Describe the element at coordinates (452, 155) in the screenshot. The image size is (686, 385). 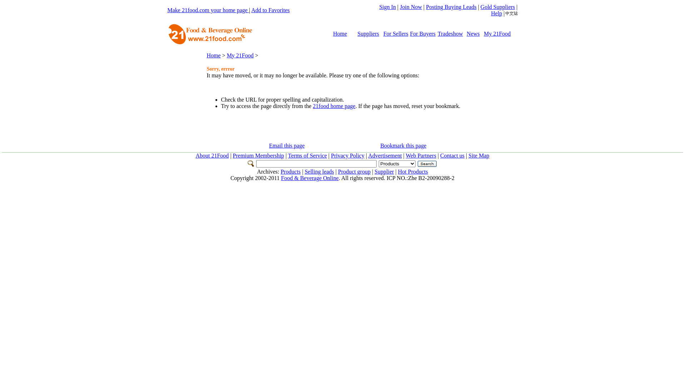
I see `Contact us` at that location.